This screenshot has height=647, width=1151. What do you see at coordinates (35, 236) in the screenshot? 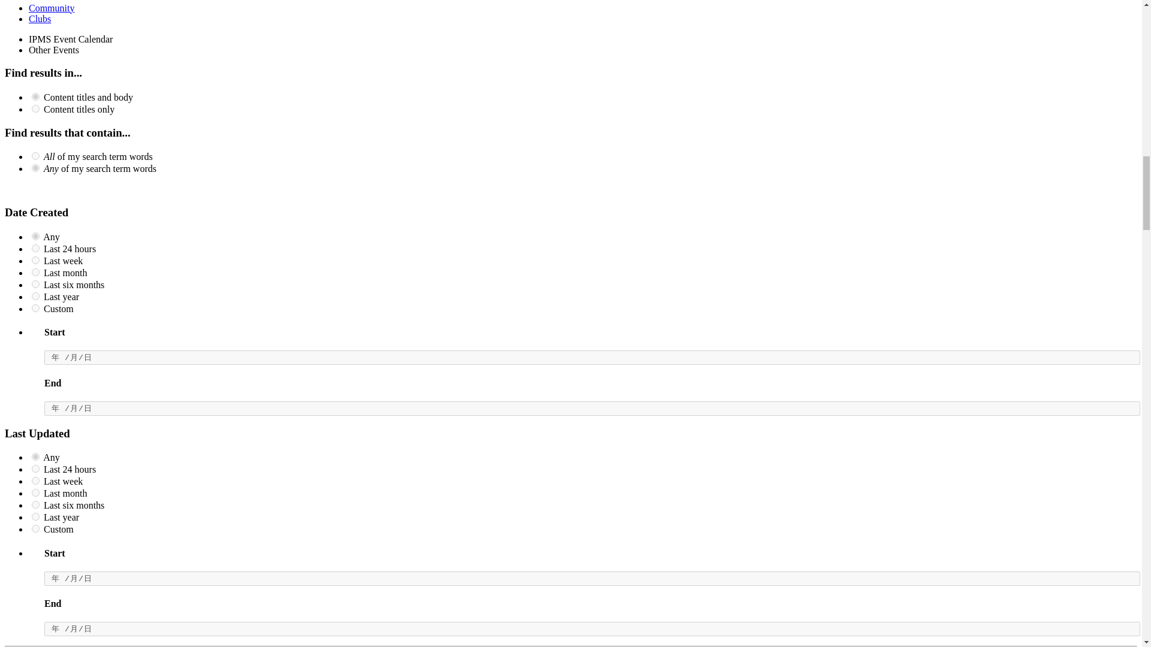
I see `any` at bounding box center [35, 236].